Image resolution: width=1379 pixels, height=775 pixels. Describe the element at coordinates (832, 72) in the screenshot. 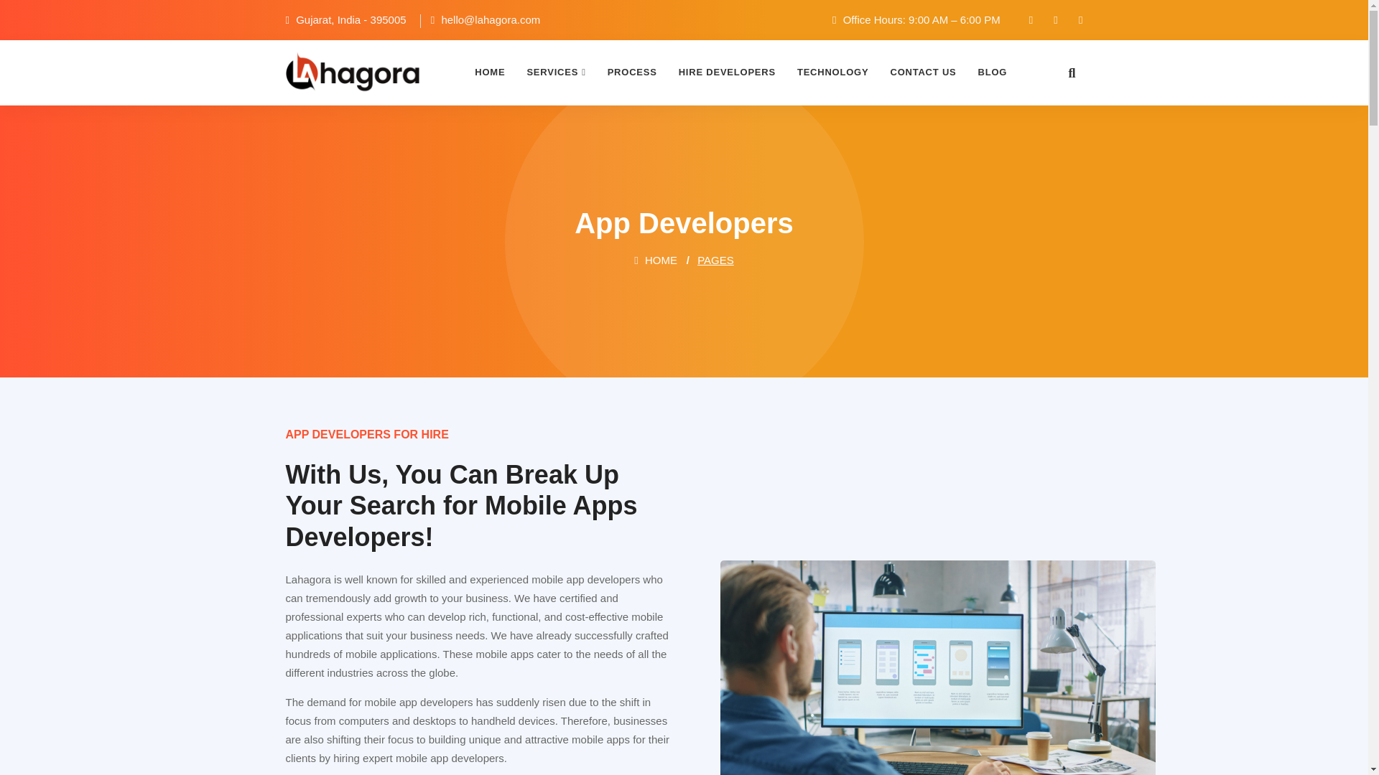

I see `Technology` at that location.